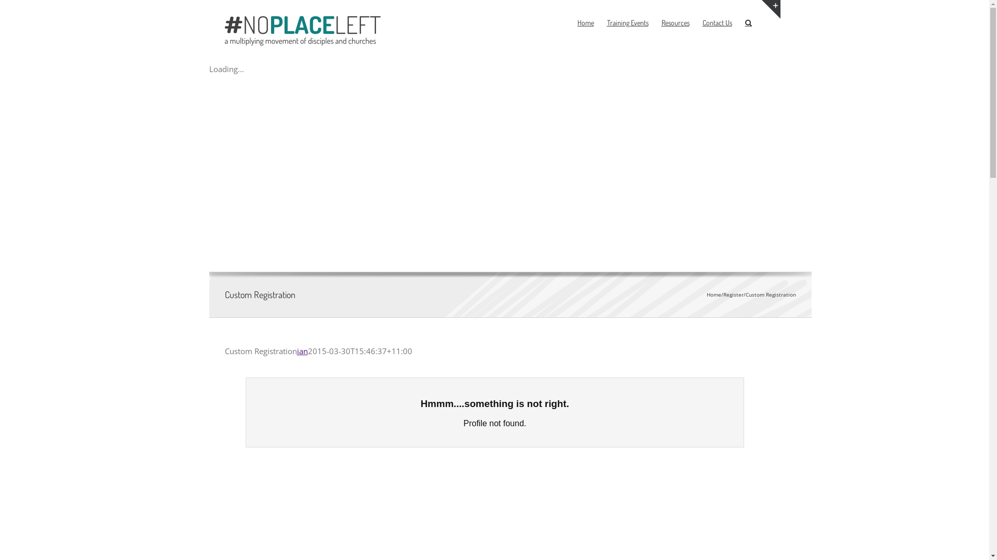  I want to click on Search, so click(748, 22).